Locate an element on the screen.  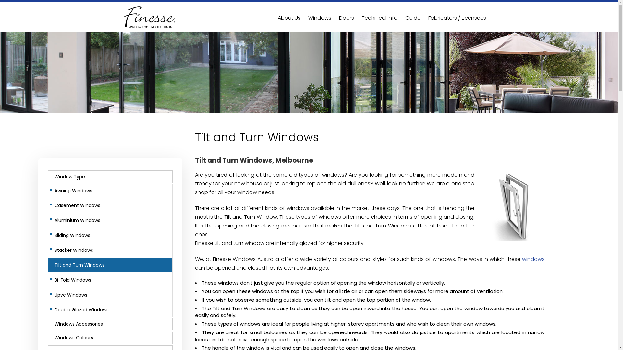
Window Type is located at coordinates (110, 177).